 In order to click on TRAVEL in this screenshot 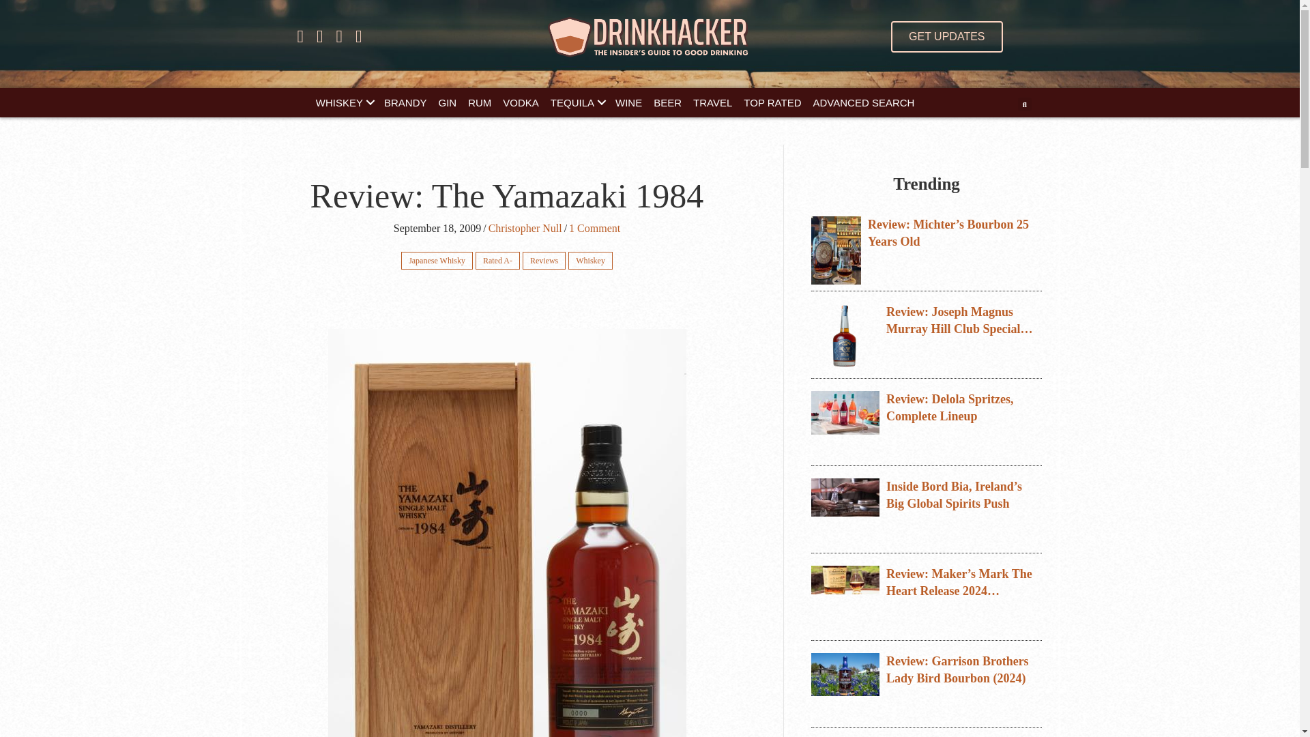, I will do `click(712, 102)`.